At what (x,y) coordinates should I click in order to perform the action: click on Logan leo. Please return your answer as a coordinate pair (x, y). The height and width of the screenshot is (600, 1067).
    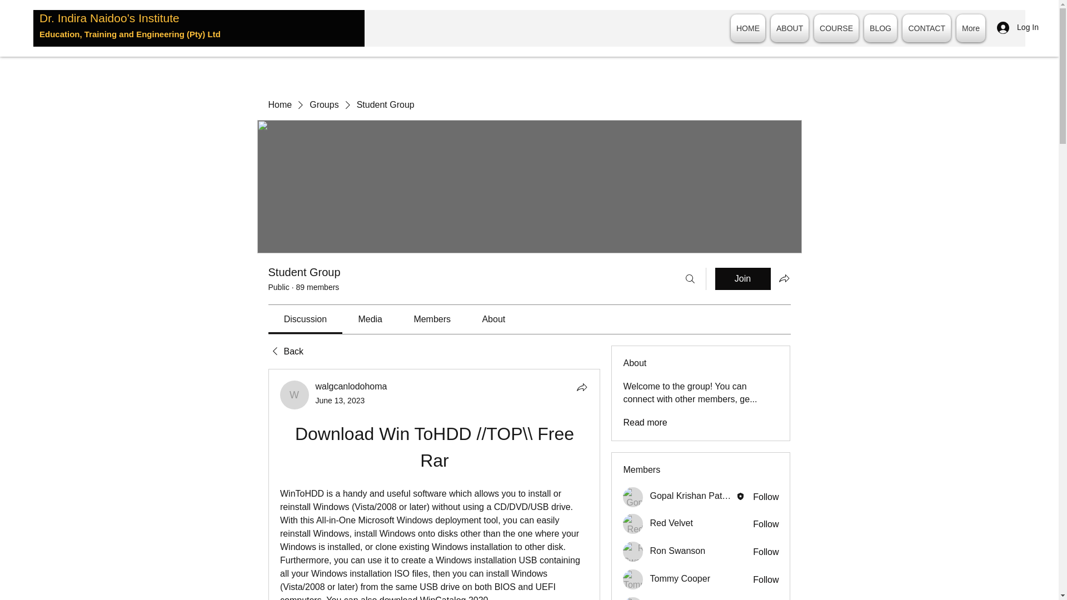
    Looking at the image, I should click on (633, 598).